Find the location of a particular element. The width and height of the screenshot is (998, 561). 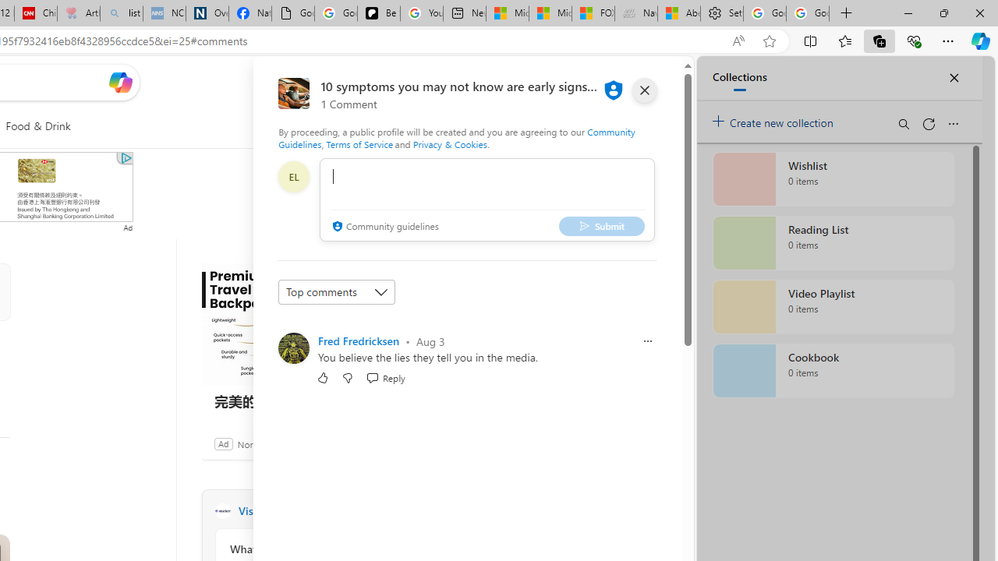

Visit Stacker website is located at coordinates (415, 511).